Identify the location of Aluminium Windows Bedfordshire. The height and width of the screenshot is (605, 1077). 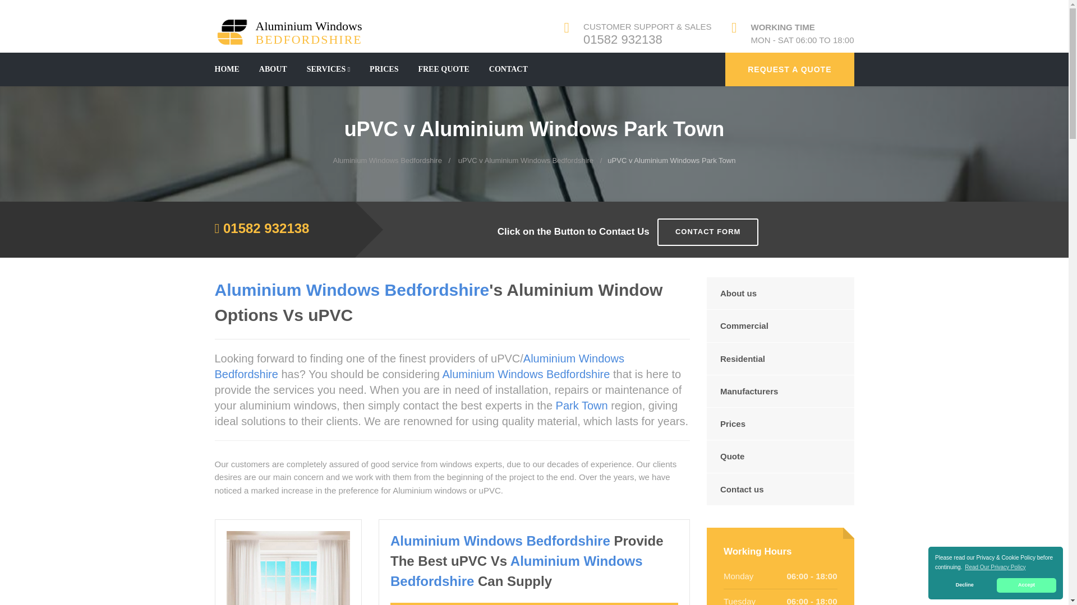
(1027, 585).